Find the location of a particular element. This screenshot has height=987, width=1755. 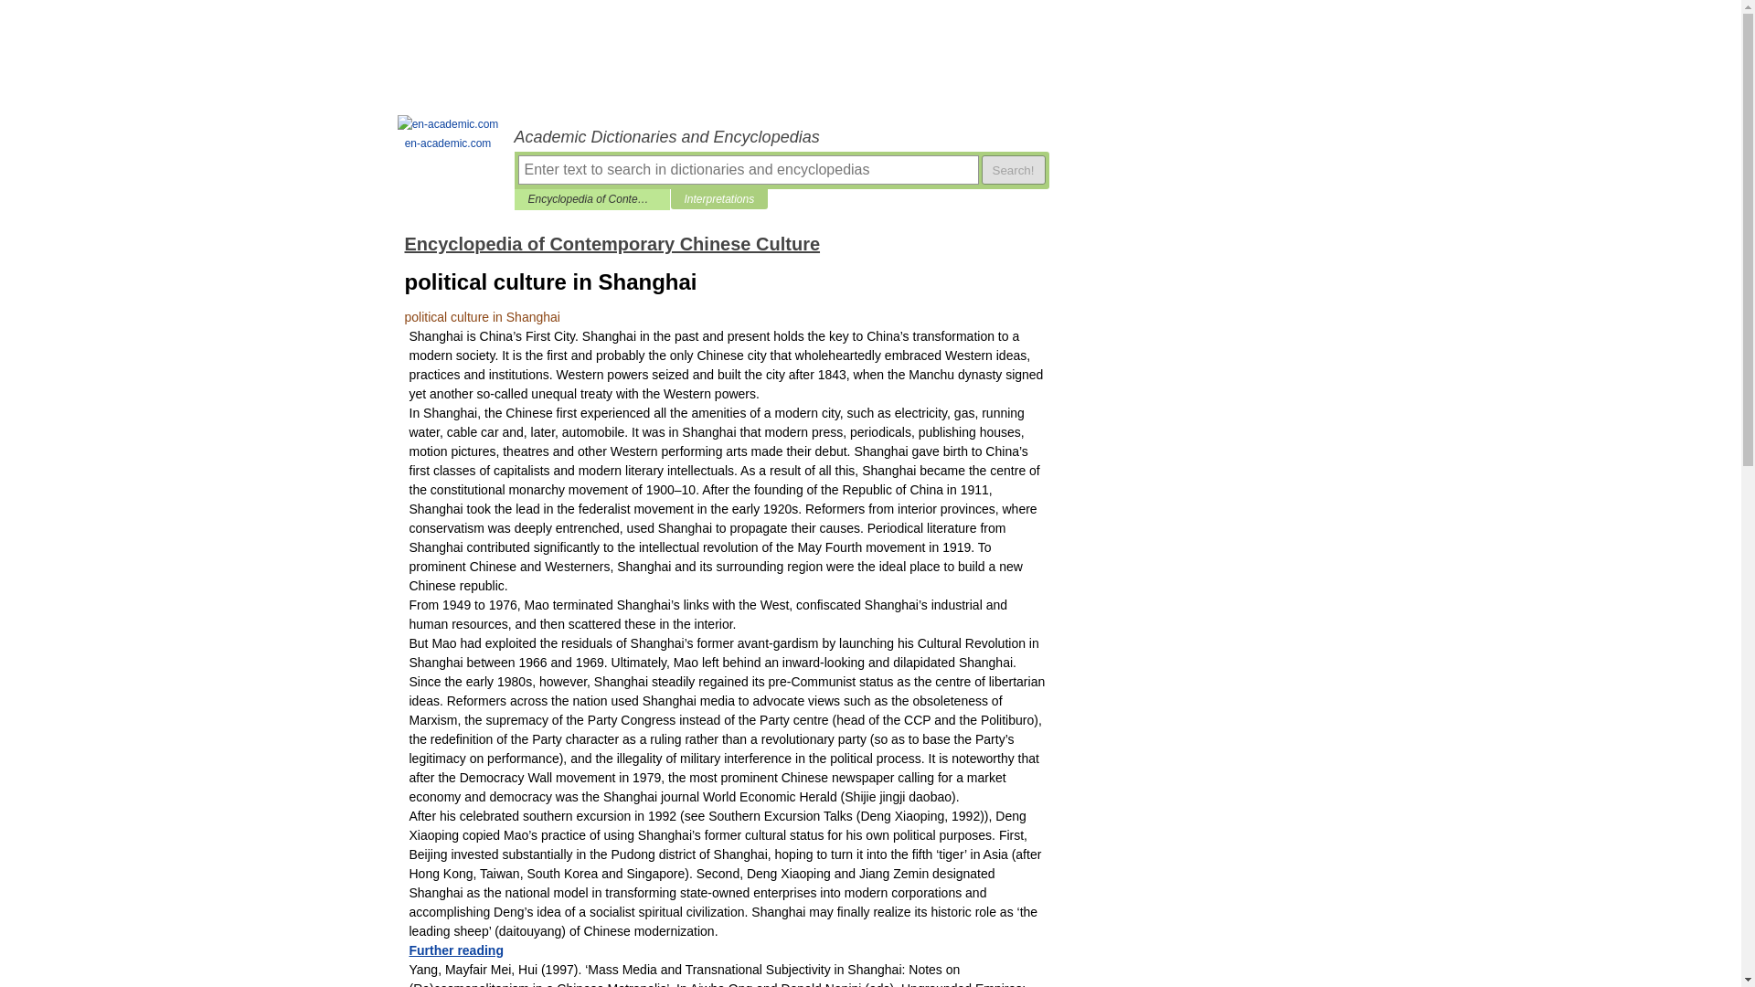

Search! is located at coordinates (1013, 169).